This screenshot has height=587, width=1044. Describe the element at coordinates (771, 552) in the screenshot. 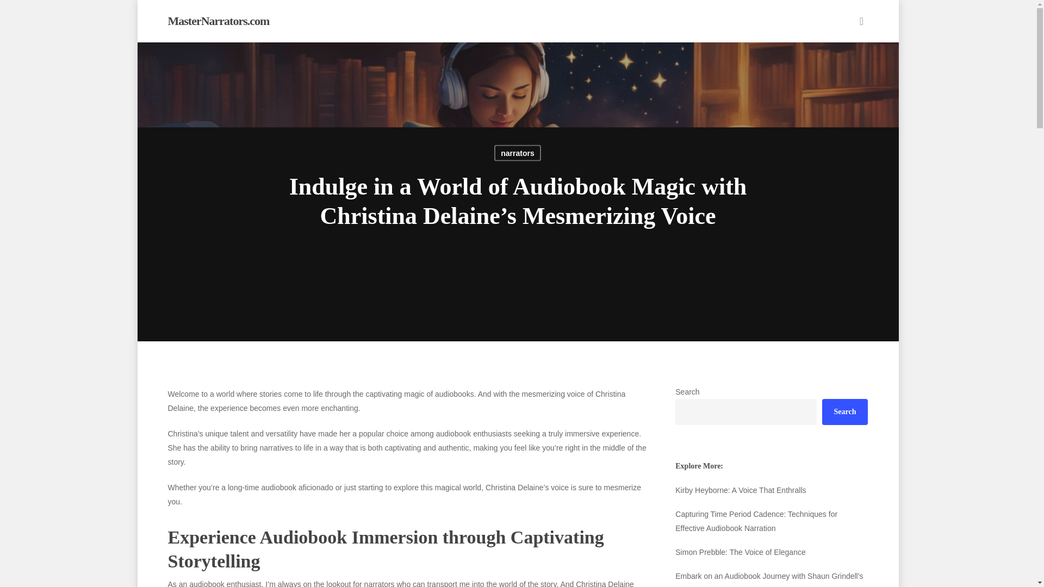

I see `Simon Prebble: The Voice of Elegance` at that location.